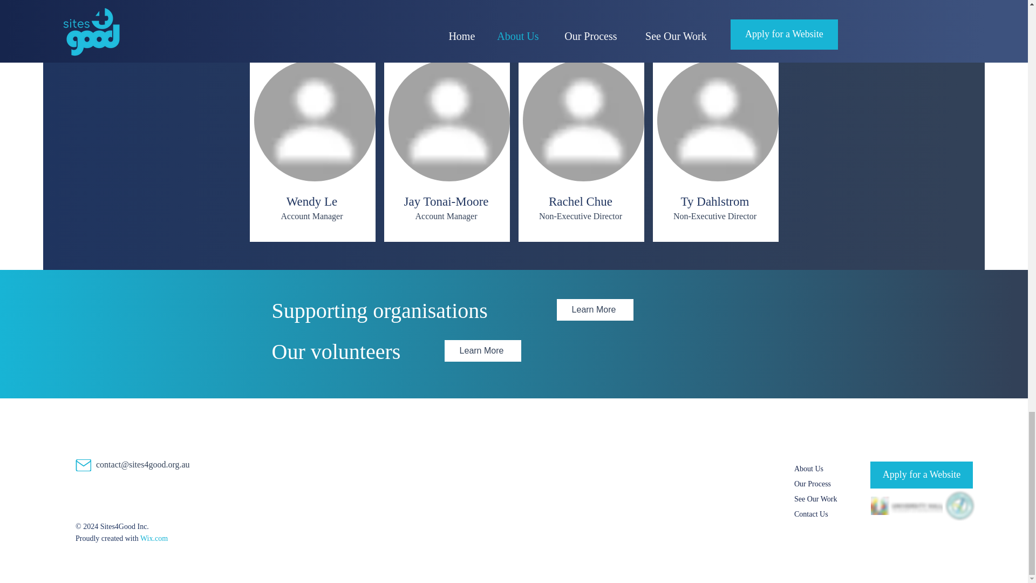 The image size is (1036, 583). What do you see at coordinates (580, 3) in the screenshot?
I see `Amadea Yinata` at bounding box center [580, 3].